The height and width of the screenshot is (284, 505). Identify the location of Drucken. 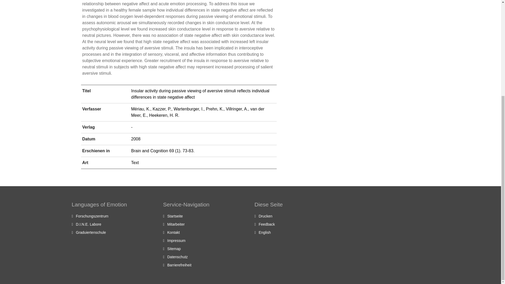
(266, 216).